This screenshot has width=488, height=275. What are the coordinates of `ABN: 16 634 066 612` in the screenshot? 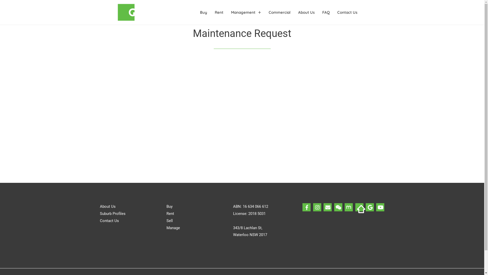 It's located at (251, 207).